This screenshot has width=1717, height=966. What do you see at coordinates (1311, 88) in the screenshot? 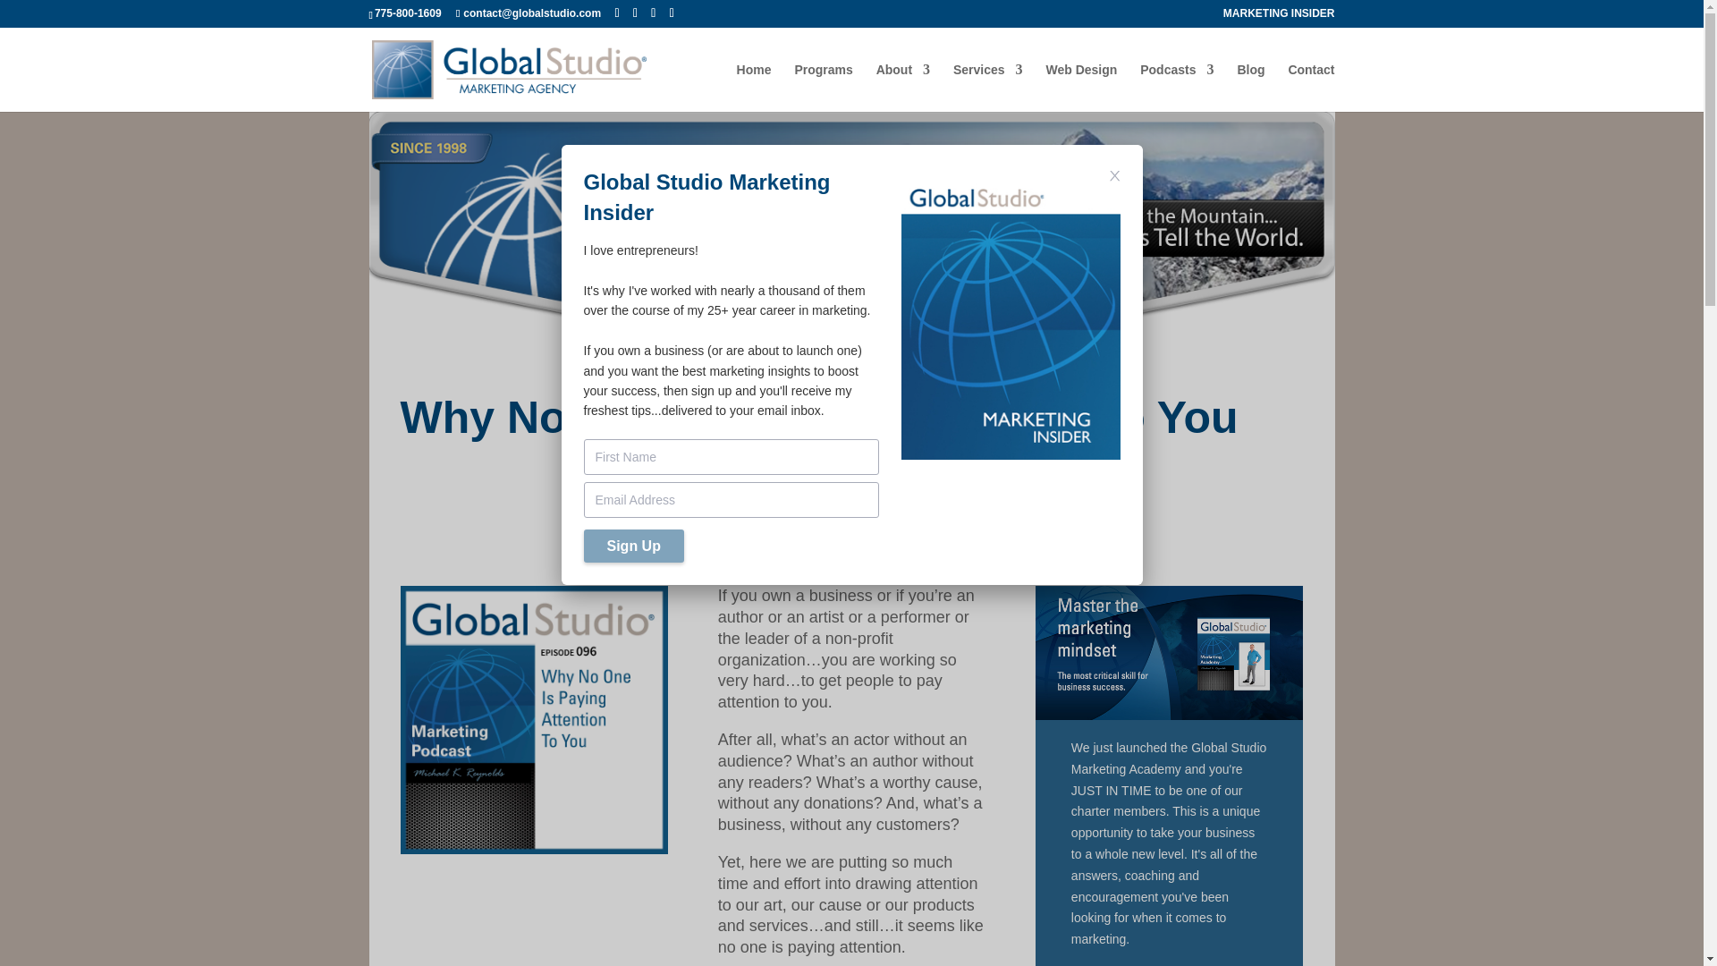
I see `Contact` at bounding box center [1311, 88].